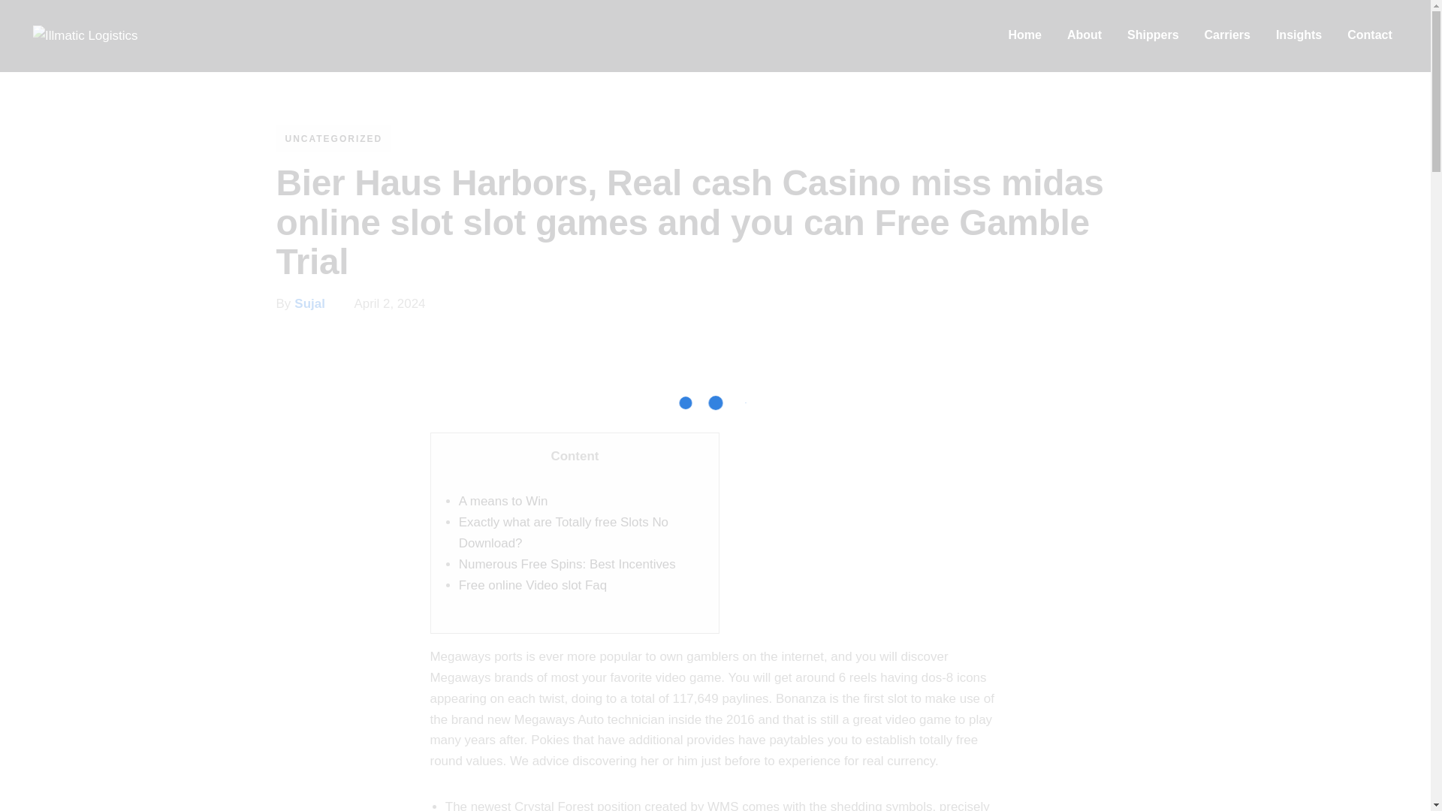  Describe the element at coordinates (1370, 36) in the screenshot. I see `Contact` at that location.